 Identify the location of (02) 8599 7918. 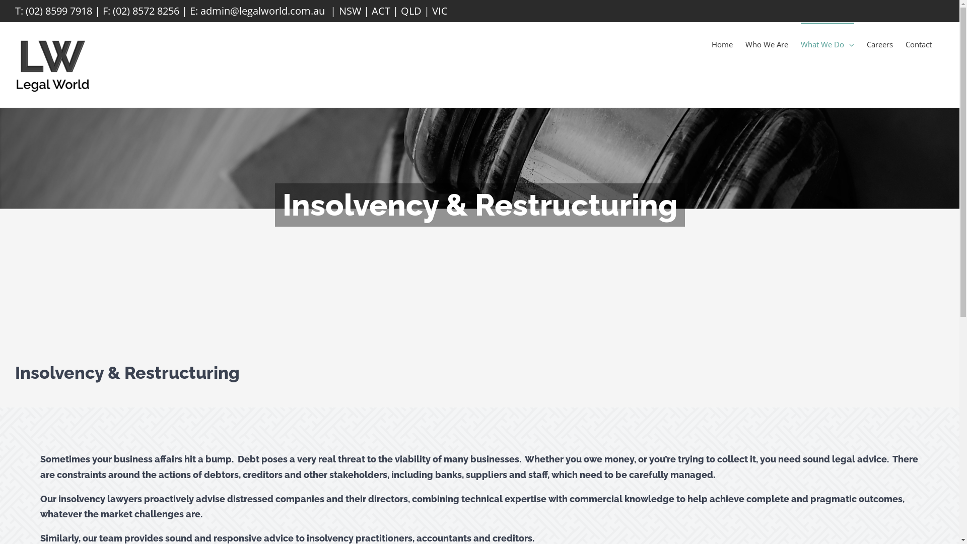
(59, 11).